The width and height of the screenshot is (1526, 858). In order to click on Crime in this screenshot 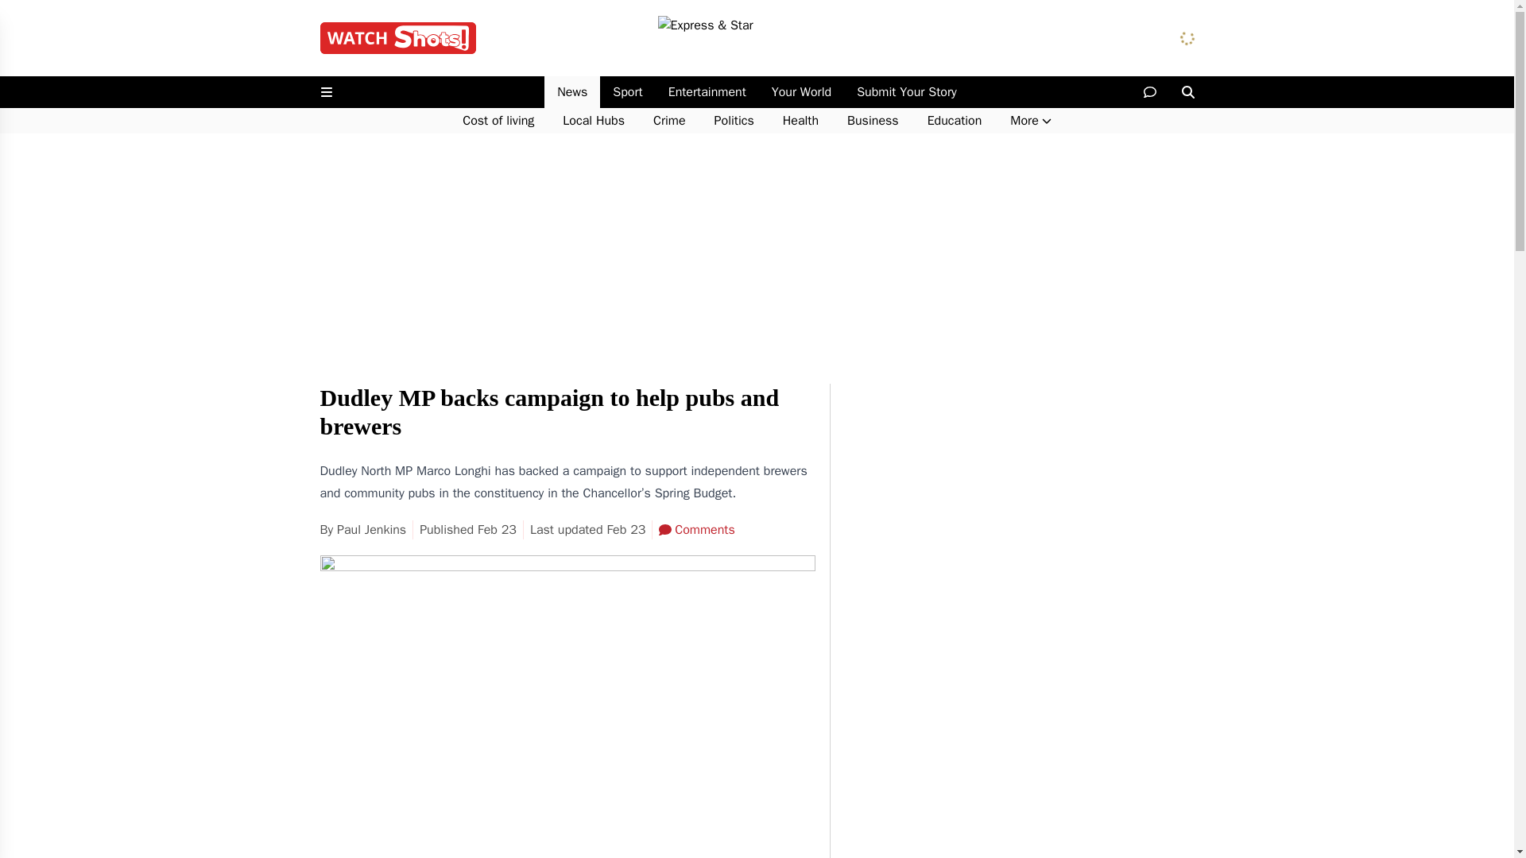, I will do `click(669, 121)`.